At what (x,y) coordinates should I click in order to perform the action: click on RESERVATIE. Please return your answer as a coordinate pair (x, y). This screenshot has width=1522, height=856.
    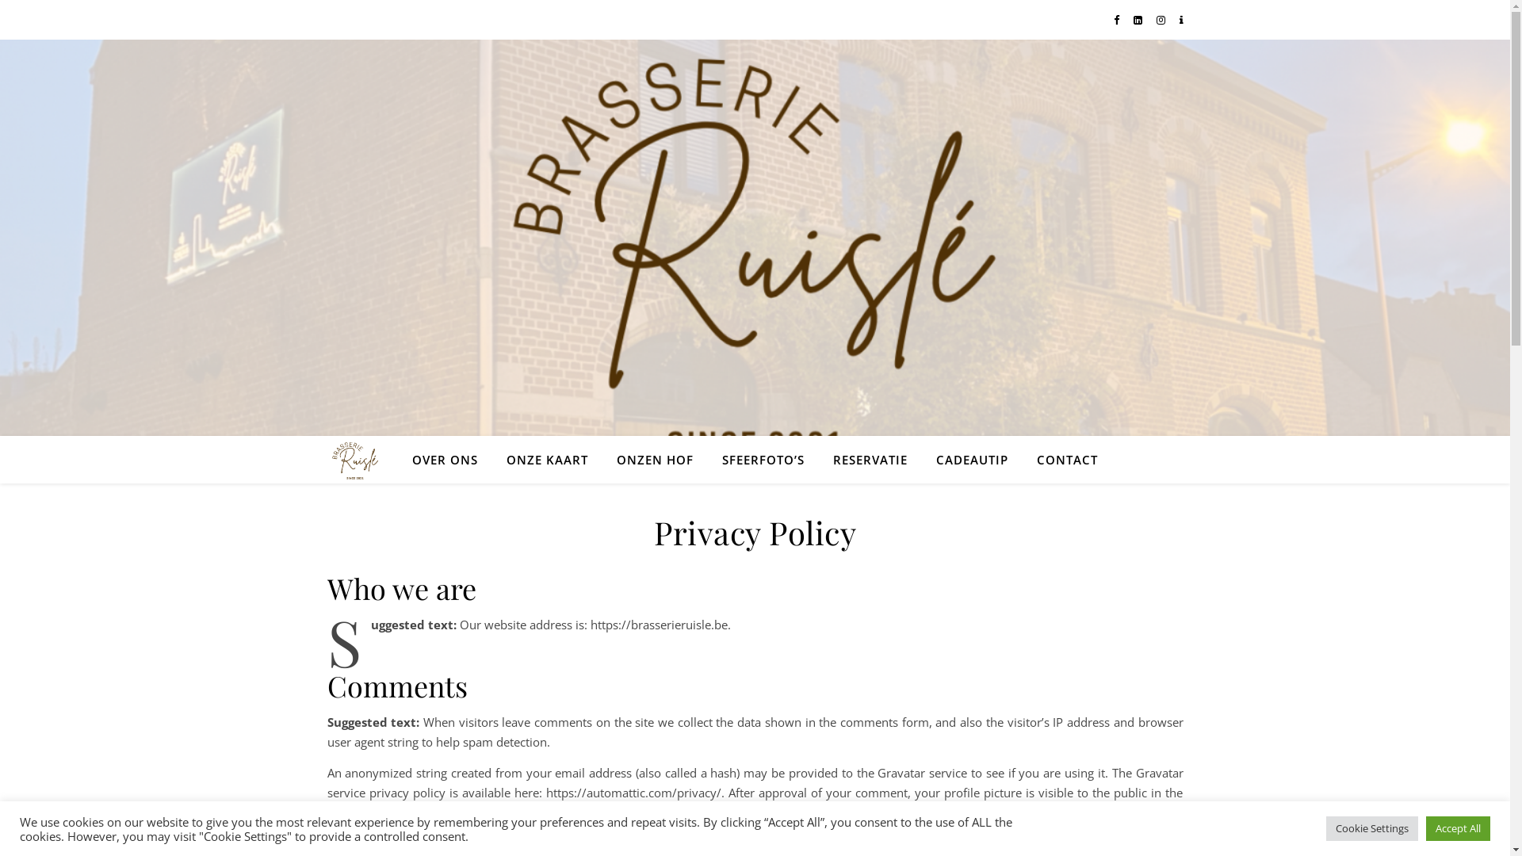
    Looking at the image, I should click on (870, 460).